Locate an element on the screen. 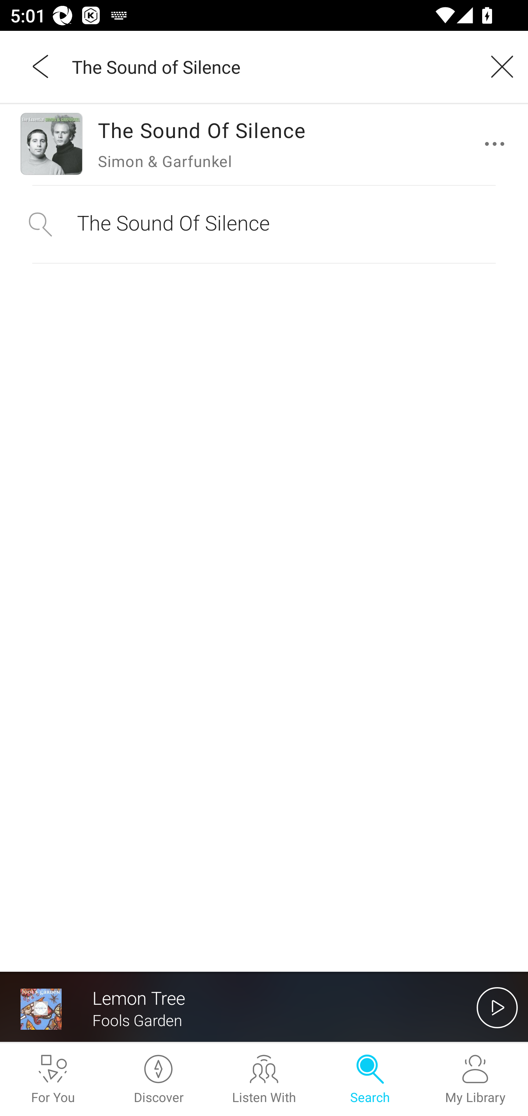 The image size is (528, 1116). Discover is located at coordinates (158, 1080).